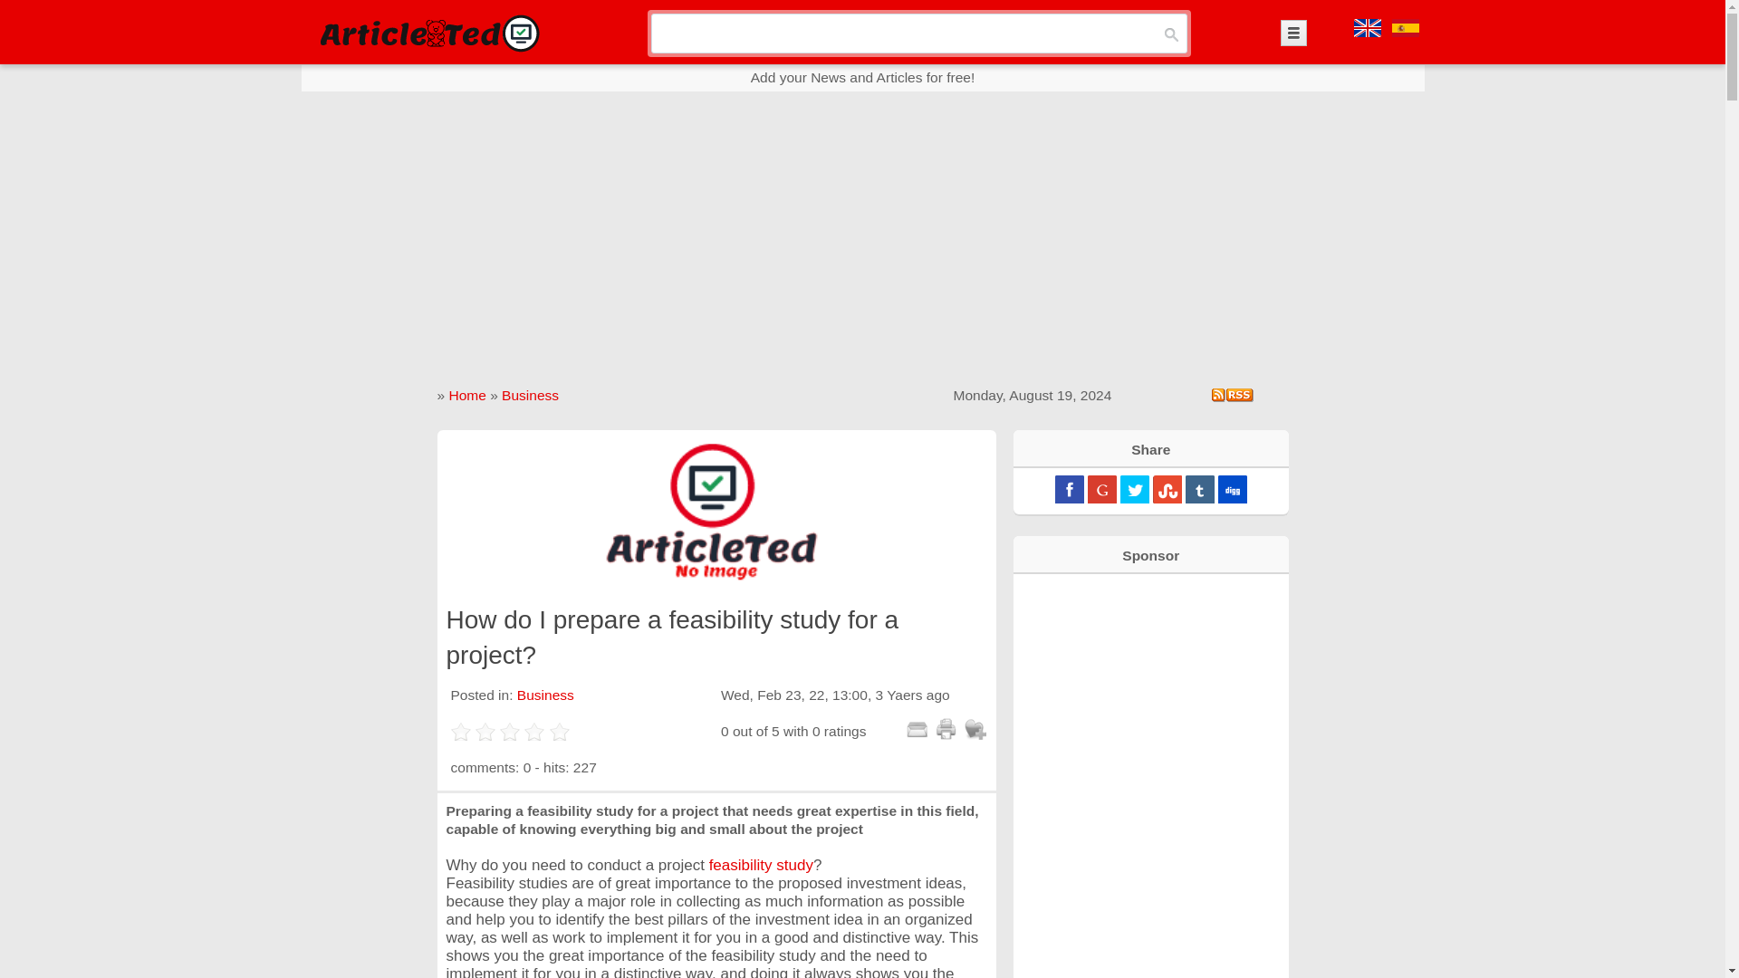  Describe the element at coordinates (1232, 489) in the screenshot. I see `Share this page on digg` at that location.